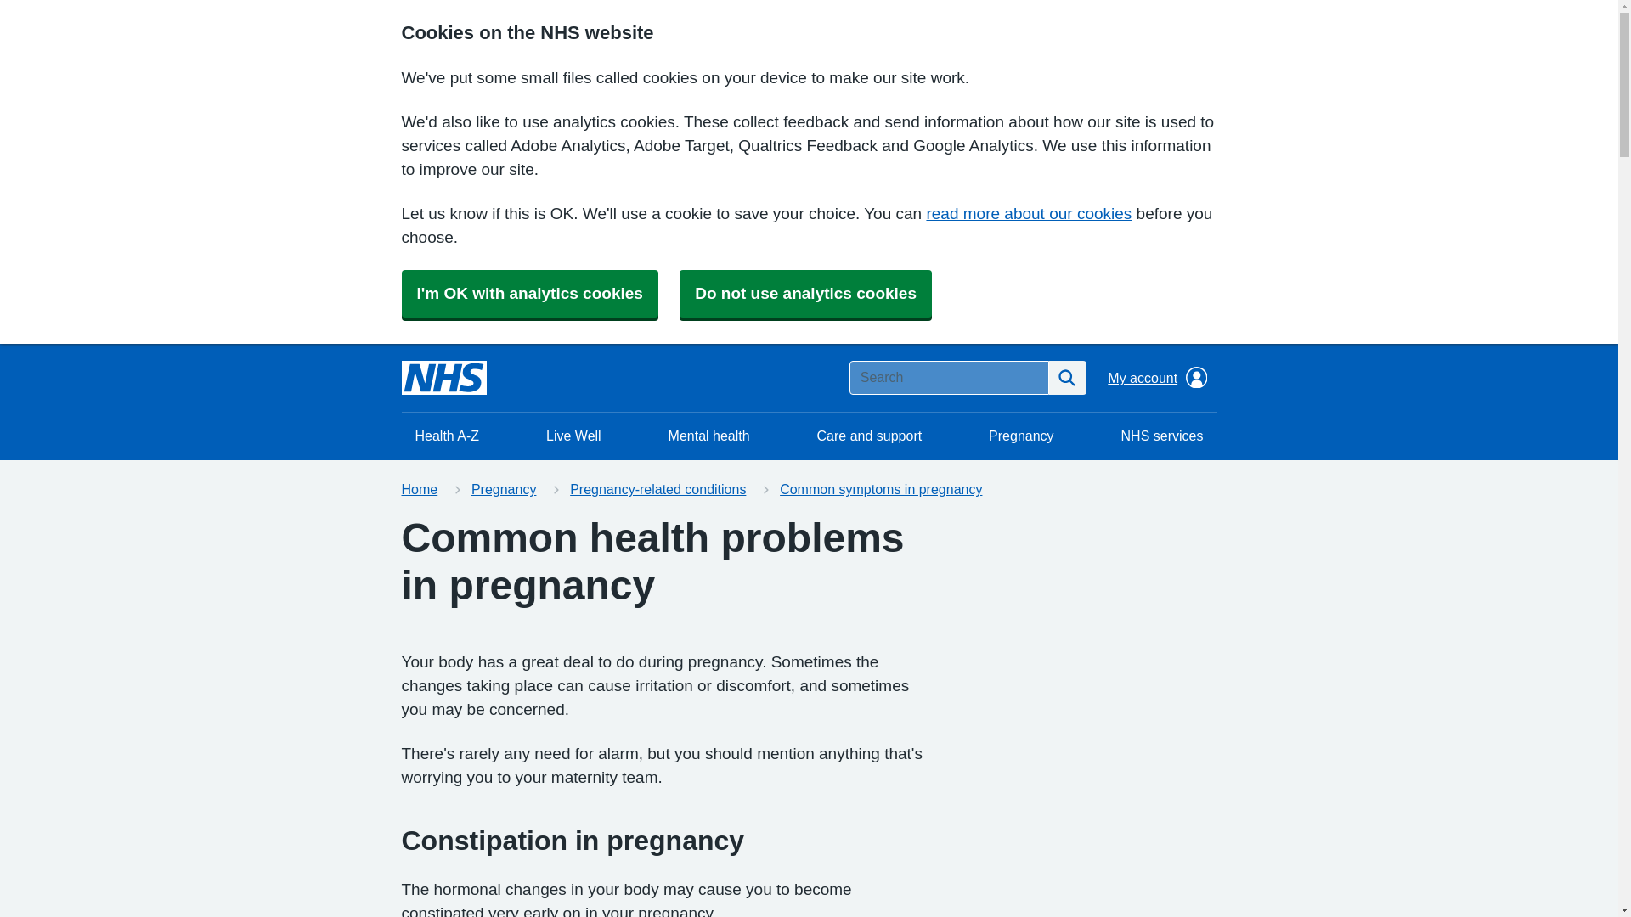 This screenshot has height=917, width=1631. I want to click on read more about our cookies, so click(1029, 213).